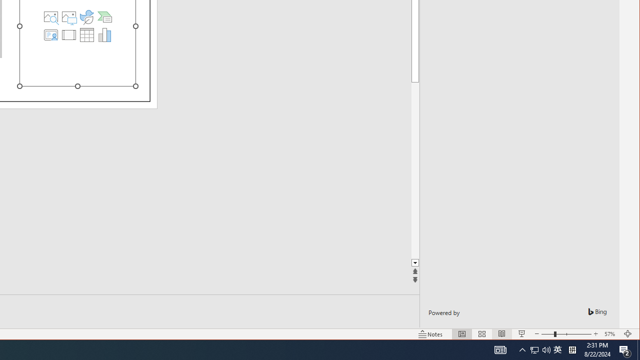  Describe the element at coordinates (50, 17) in the screenshot. I see `Tray Input Indicator - Chinese (Simplified, China)` at that location.